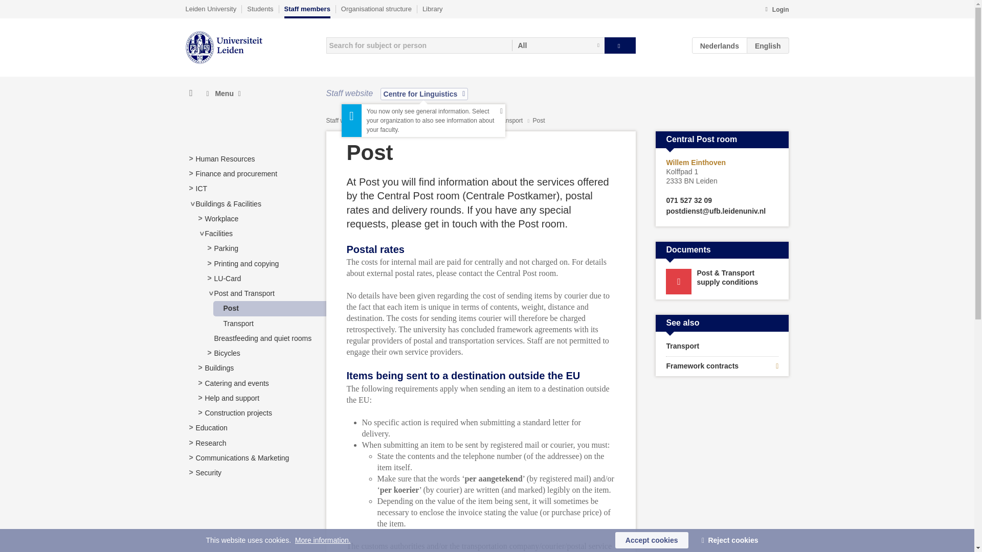 The image size is (982, 552). What do you see at coordinates (211, 9) in the screenshot?
I see `Leiden University` at bounding box center [211, 9].